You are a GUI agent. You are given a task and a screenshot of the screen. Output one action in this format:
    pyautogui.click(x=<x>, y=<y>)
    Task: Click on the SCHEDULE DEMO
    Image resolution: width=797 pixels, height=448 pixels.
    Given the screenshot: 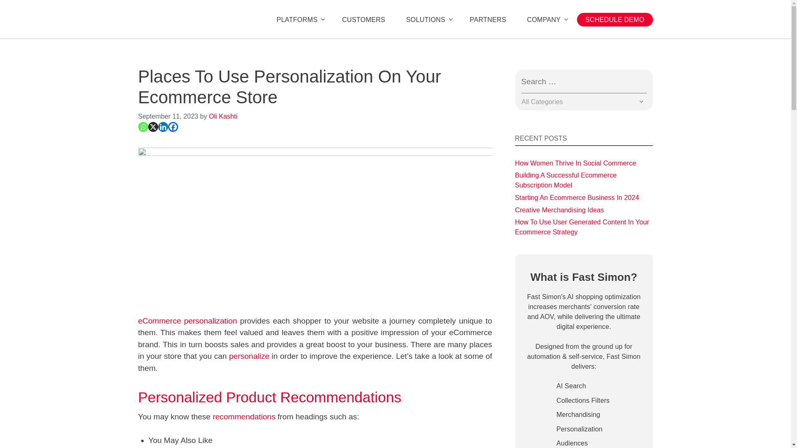 What is the action you would take?
    pyautogui.click(x=615, y=19)
    